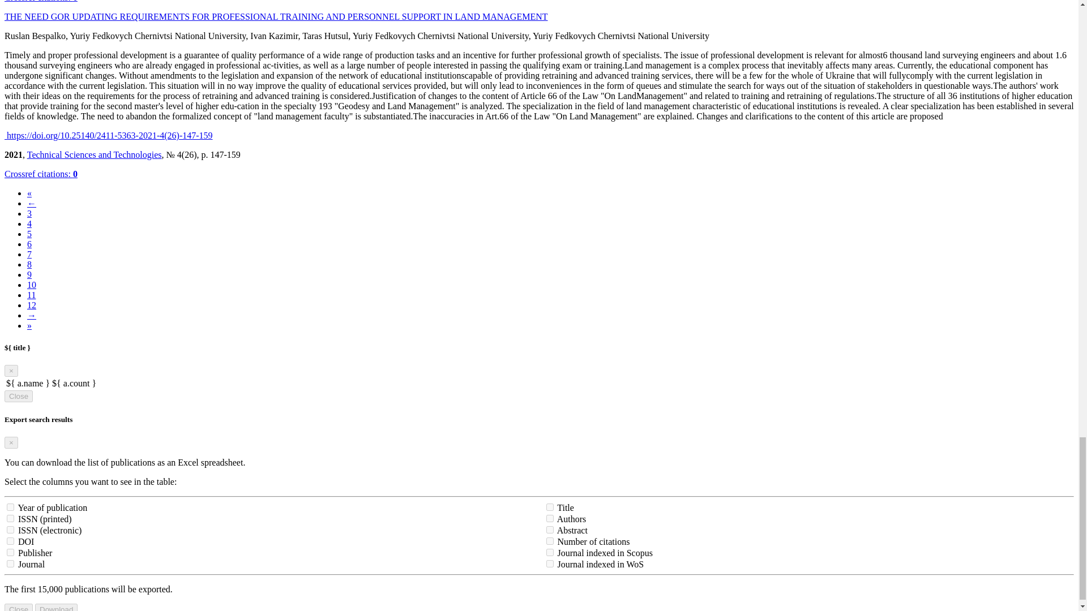  I want to click on on, so click(10, 563).